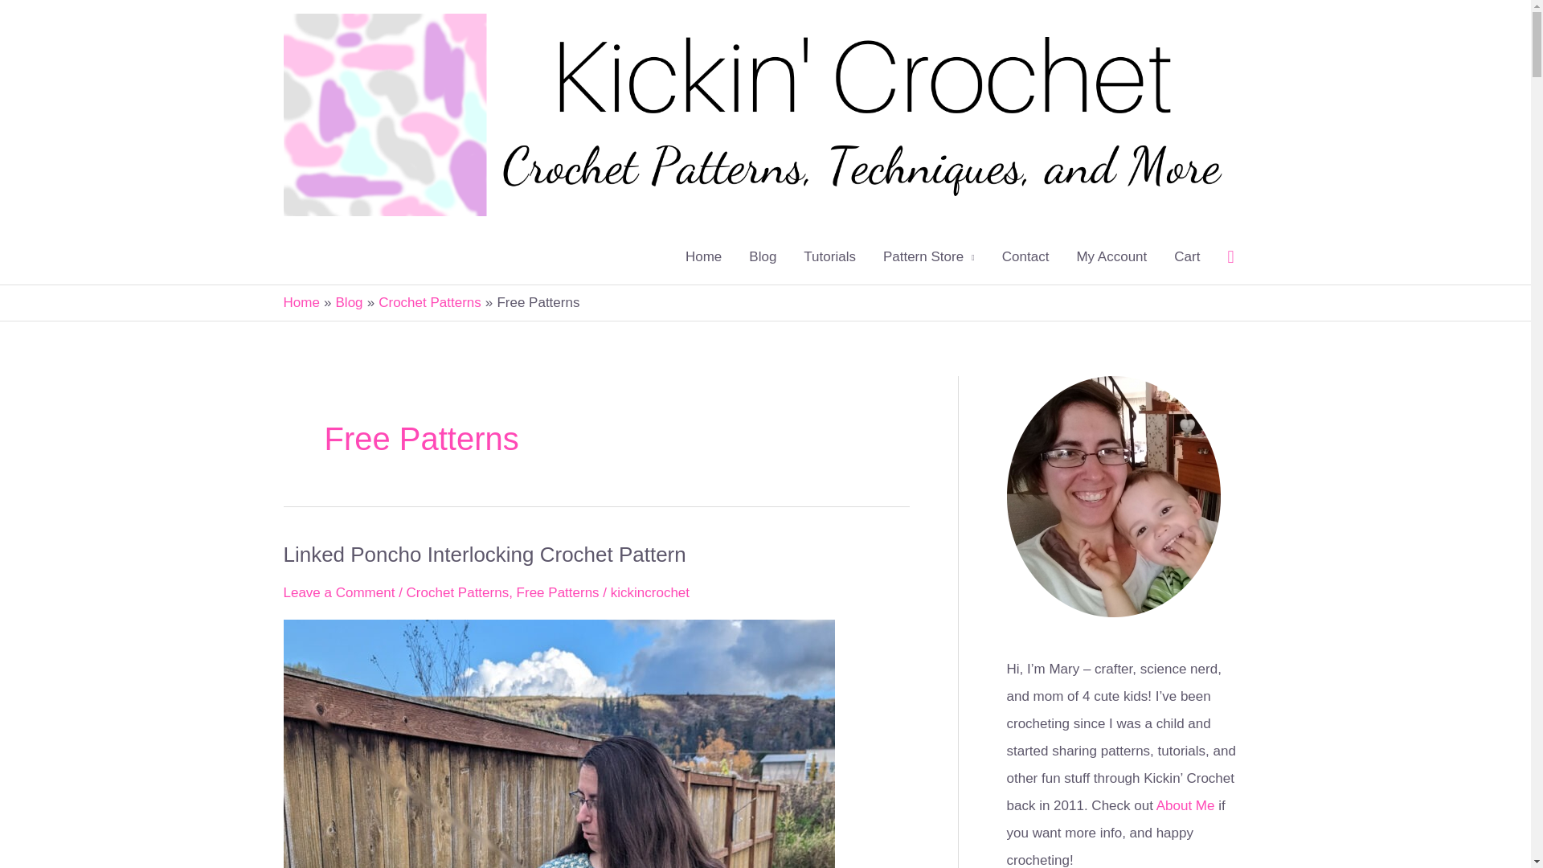 The height and width of the screenshot is (868, 1543). What do you see at coordinates (458, 592) in the screenshot?
I see `Crochet Patterns` at bounding box center [458, 592].